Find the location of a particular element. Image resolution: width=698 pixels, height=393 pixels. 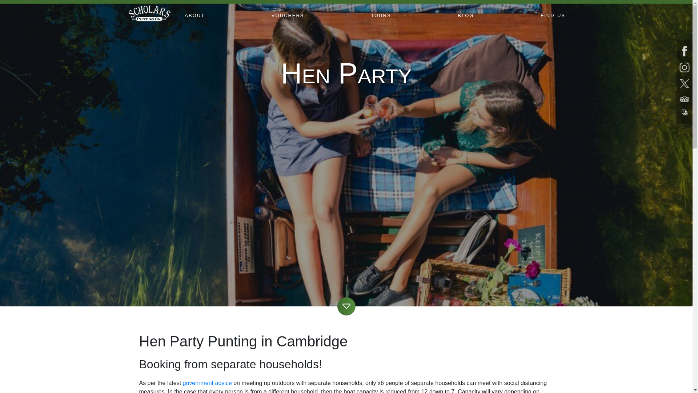

vouchers is located at coordinates (288, 15).